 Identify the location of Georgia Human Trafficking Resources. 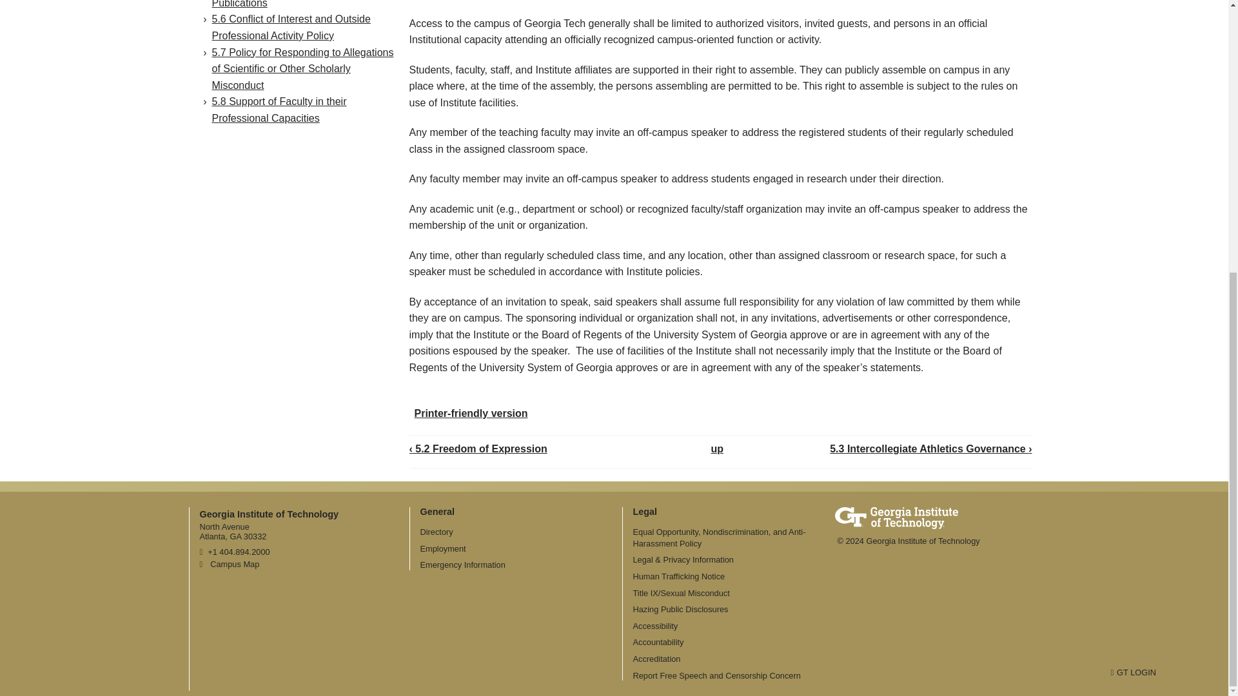
(679, 576).